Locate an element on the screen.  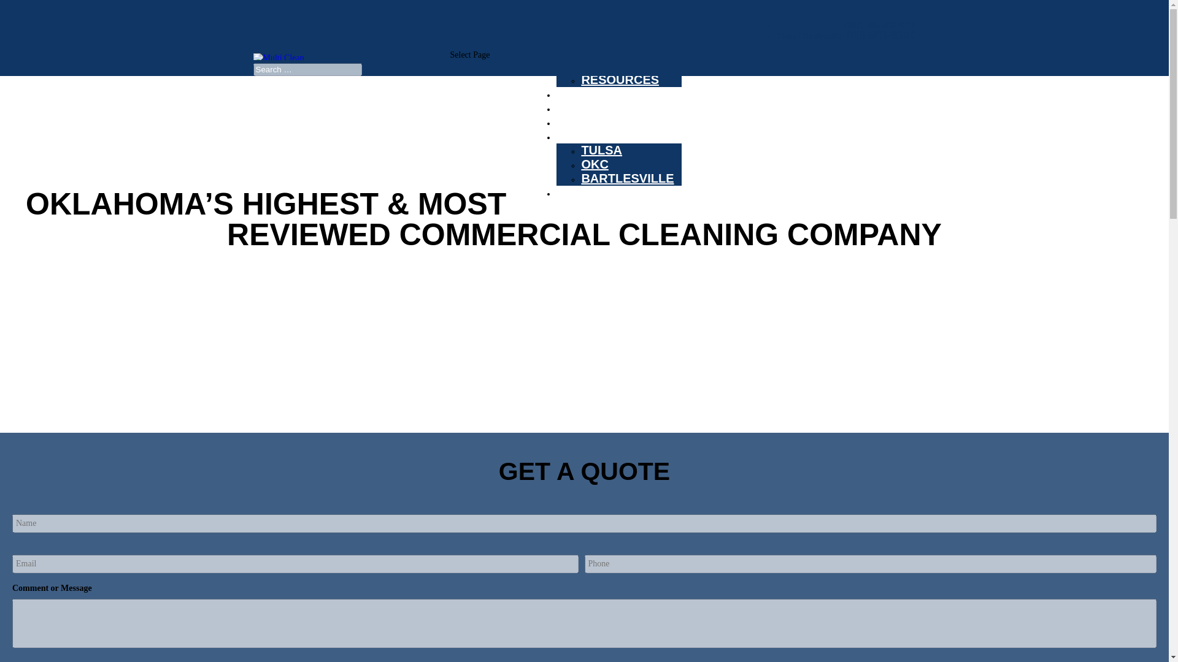
OKC: 405-600-9790 is located at coordinates (880, 25).